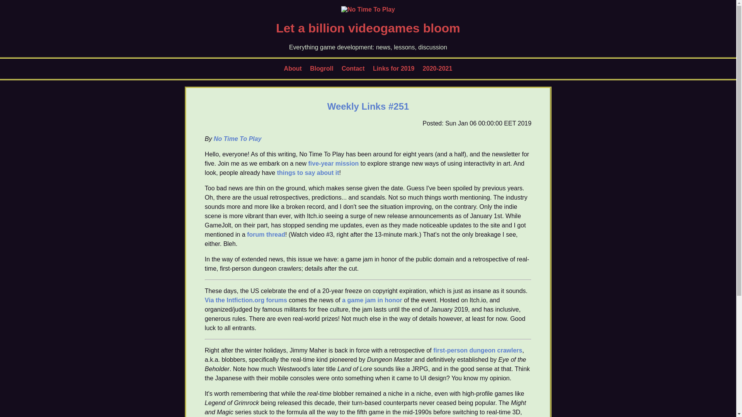 This screenshot has width=742, height=417. I want to click on Links for 2019, so click(394, 68).